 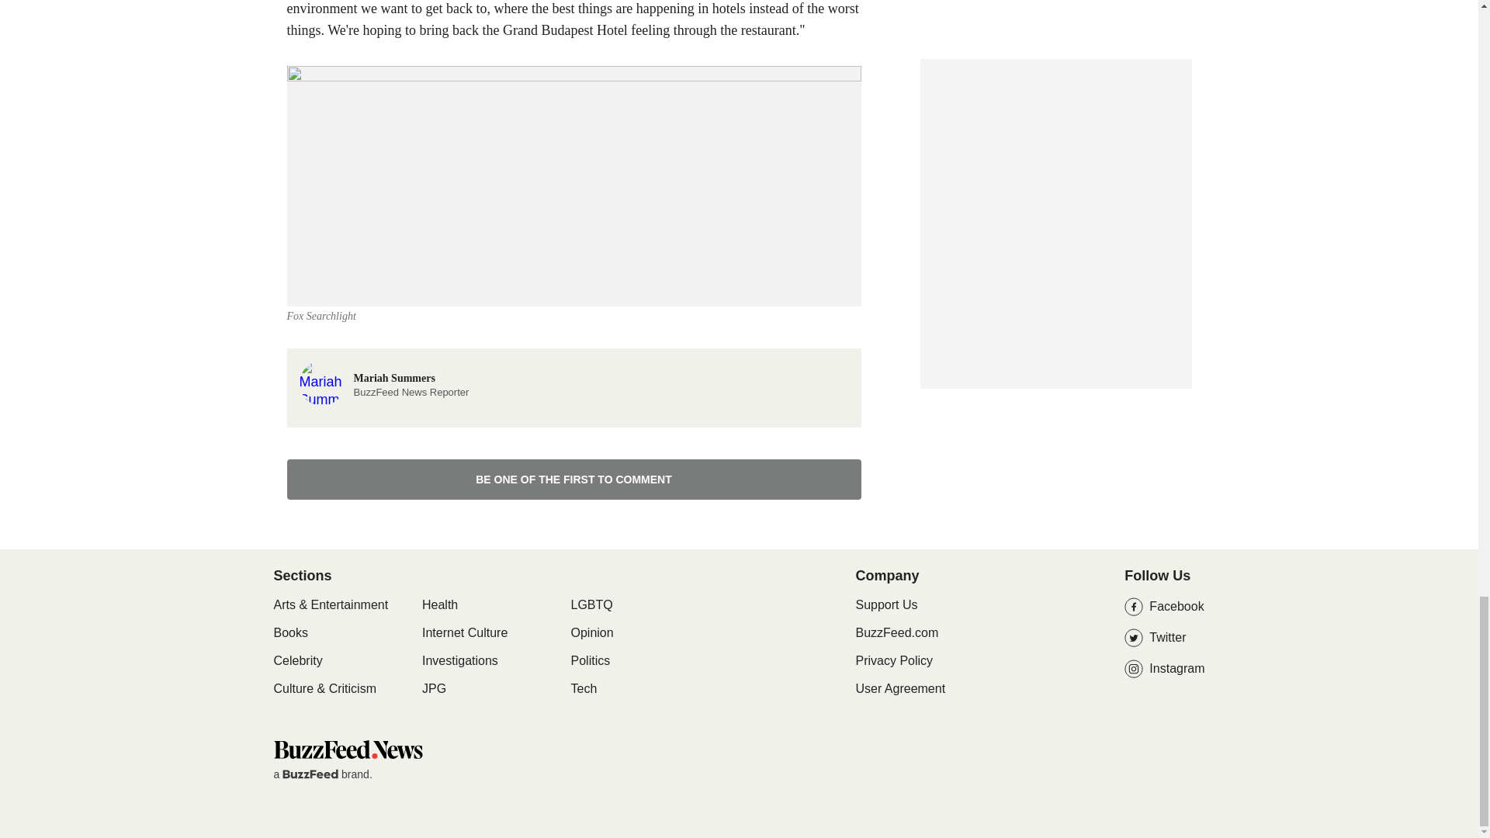 I want to click on Tech, so click(x=574, y=479).